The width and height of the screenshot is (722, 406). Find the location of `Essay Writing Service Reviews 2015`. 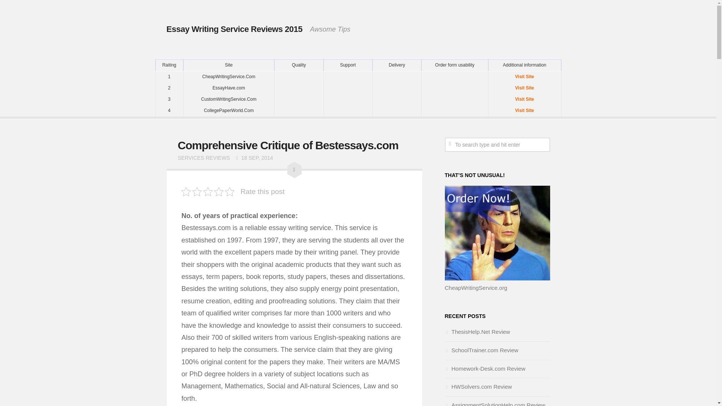

Essay Writing Service Reviews 2015 is located at coordinates (234, 29).